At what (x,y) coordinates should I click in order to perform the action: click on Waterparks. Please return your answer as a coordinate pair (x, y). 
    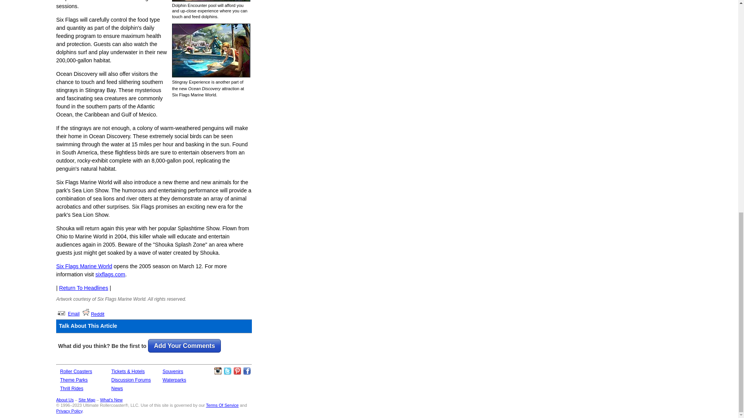
    Looking at the image, I should click on (174, 380).